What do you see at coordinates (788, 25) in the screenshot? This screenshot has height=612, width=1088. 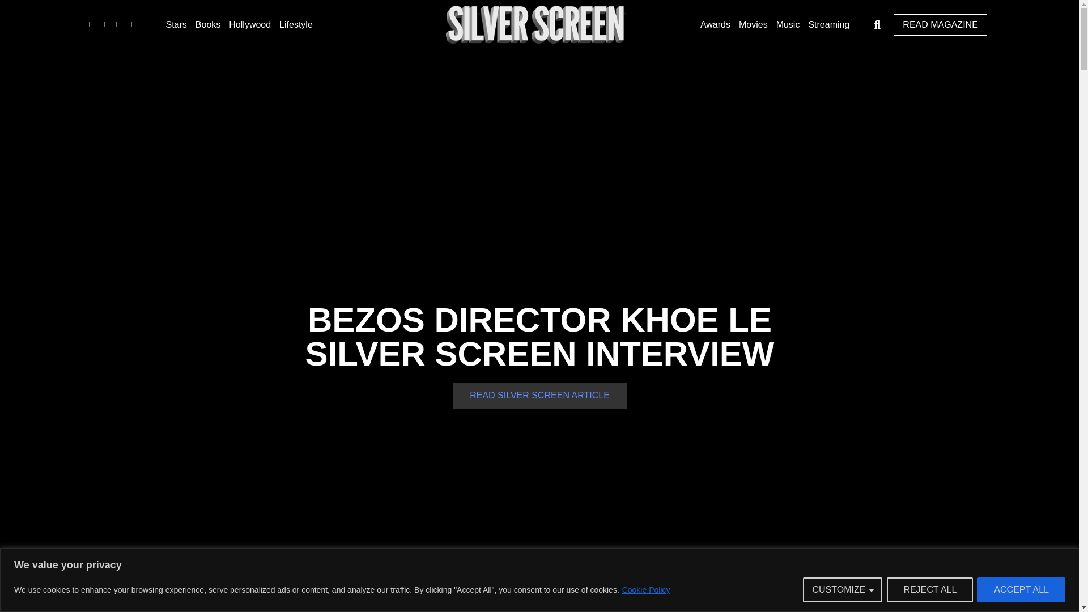 I see `Music` at bounding box center [788, 25].